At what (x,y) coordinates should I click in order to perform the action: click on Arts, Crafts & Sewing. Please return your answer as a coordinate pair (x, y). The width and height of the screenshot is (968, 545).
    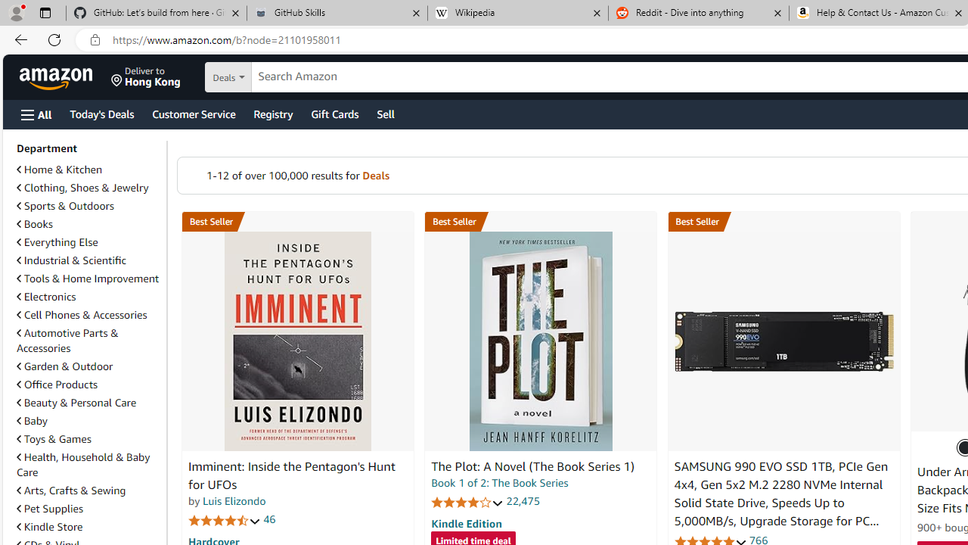
    Looking at the image, I should click on (88, 490).